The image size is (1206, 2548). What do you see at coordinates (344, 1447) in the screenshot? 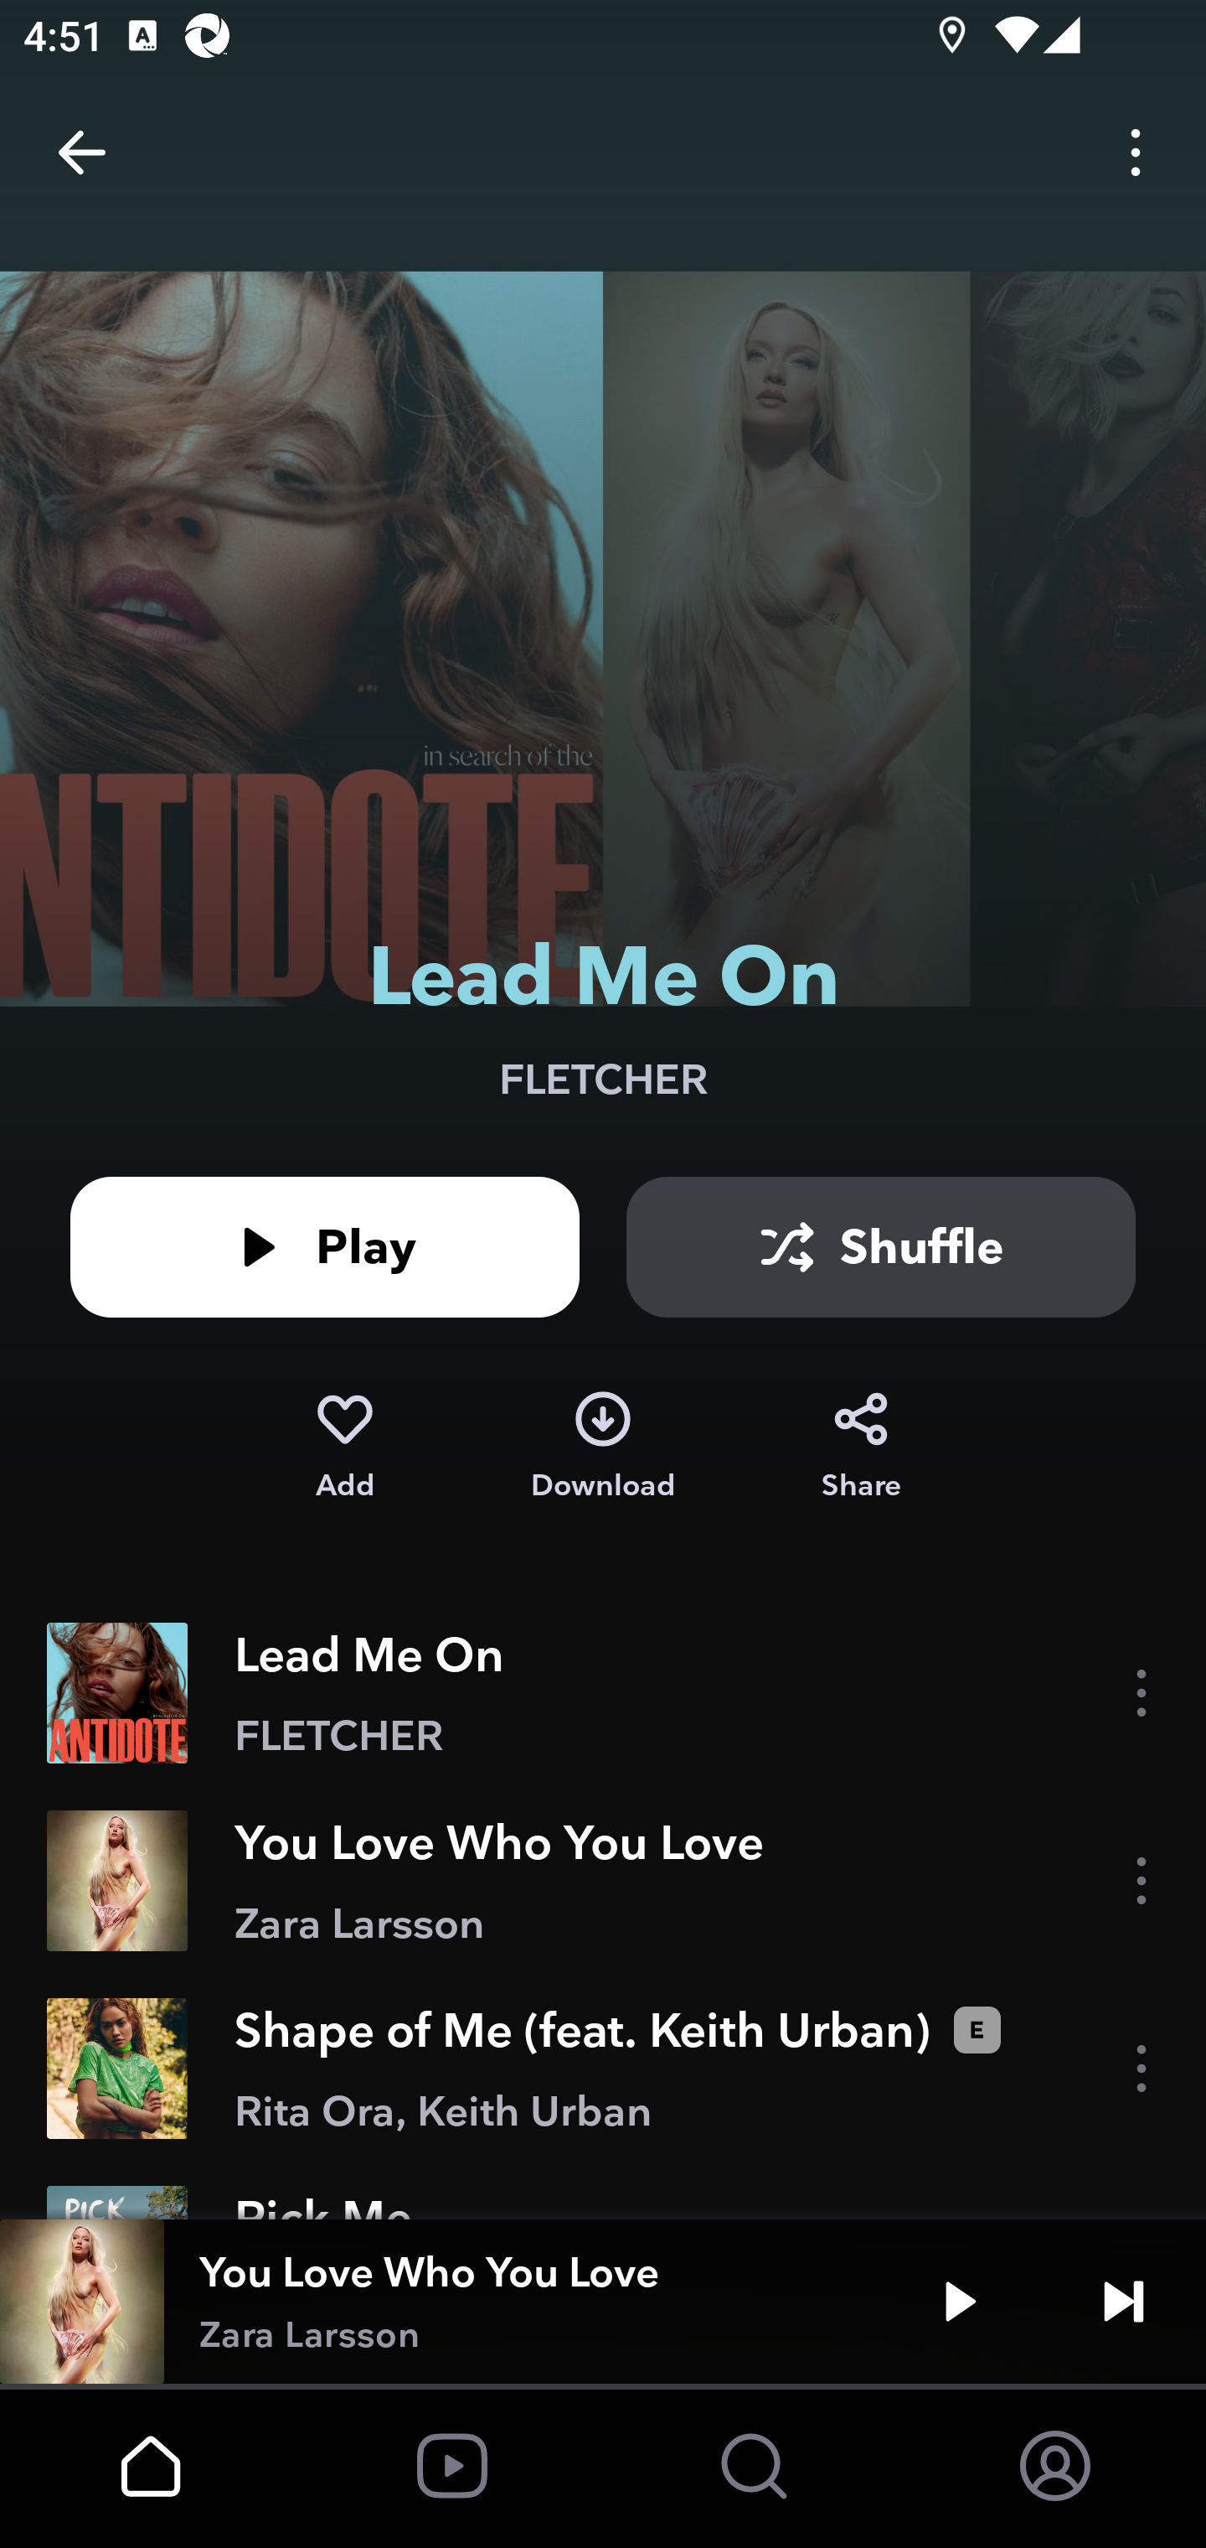
I see `Add` at bounding box center [344, 1447].